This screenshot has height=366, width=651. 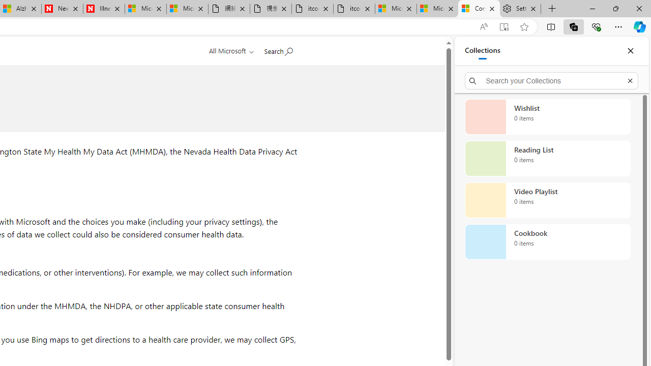 What do you see at coordinates (551, 80) in the screenshot?
I see `Search your Collections` at bounding box center [551, 80].